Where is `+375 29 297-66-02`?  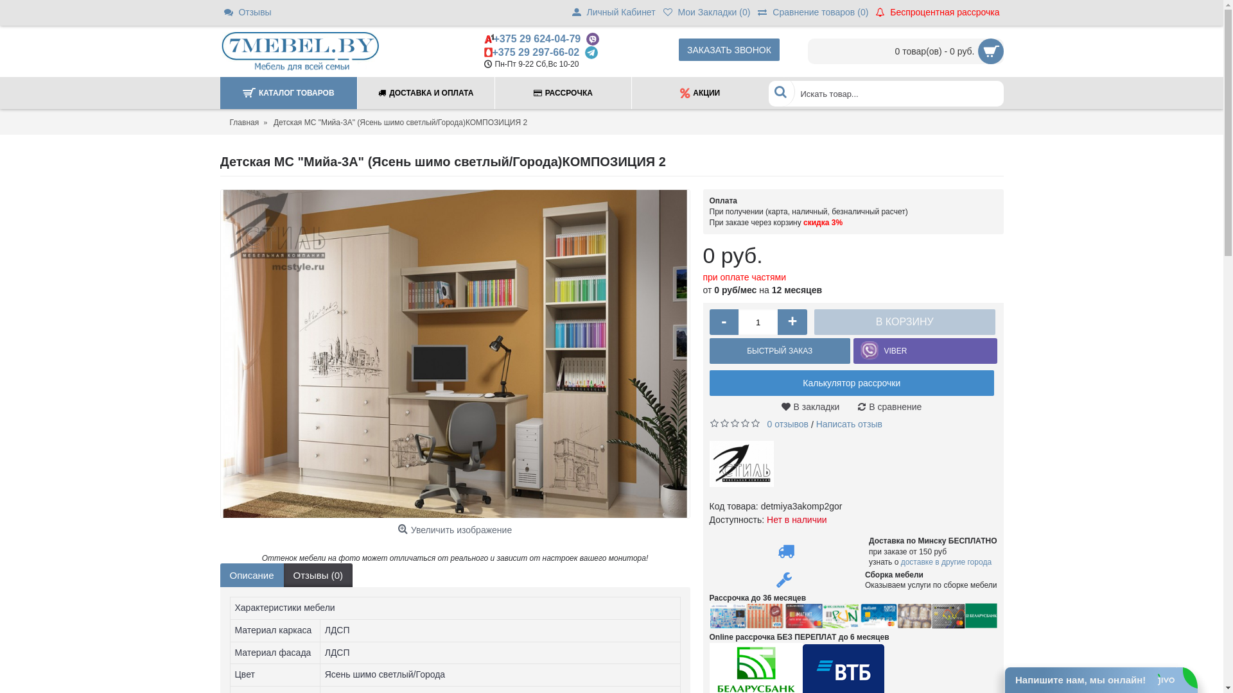 +375 29 297-66-02 is located at coordinates (536, 53).